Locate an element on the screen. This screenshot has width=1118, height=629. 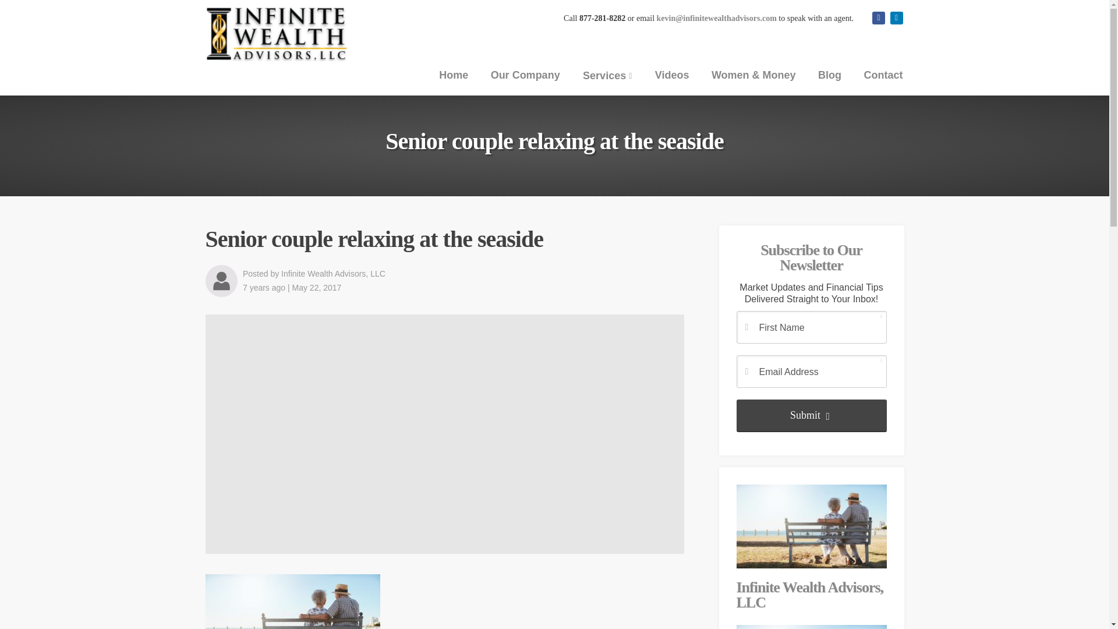
Videos is located at coordinates (672, 75).